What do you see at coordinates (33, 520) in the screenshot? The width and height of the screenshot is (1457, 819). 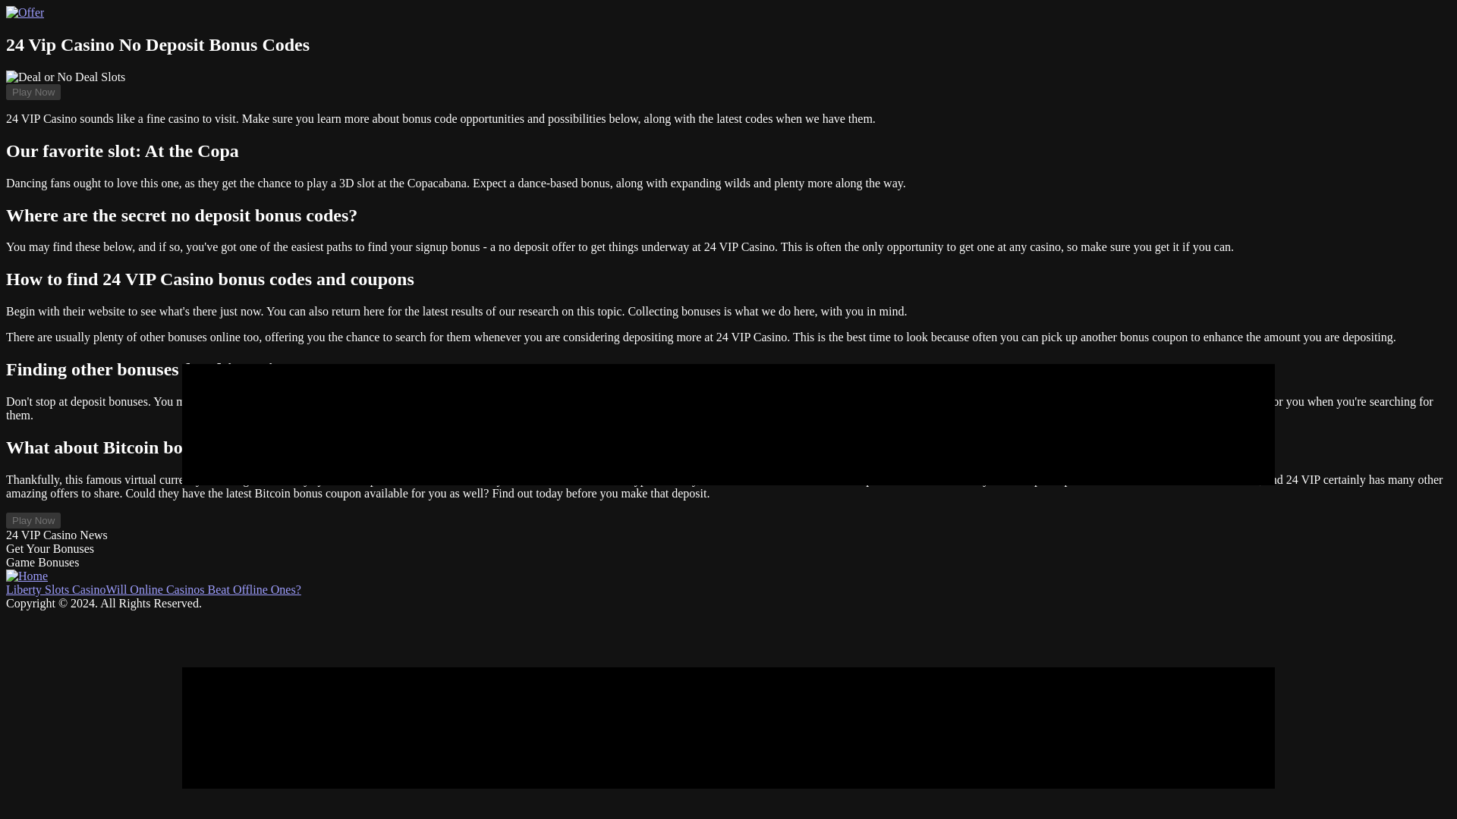 I see `Play Now` at bounding box center [33, 520].